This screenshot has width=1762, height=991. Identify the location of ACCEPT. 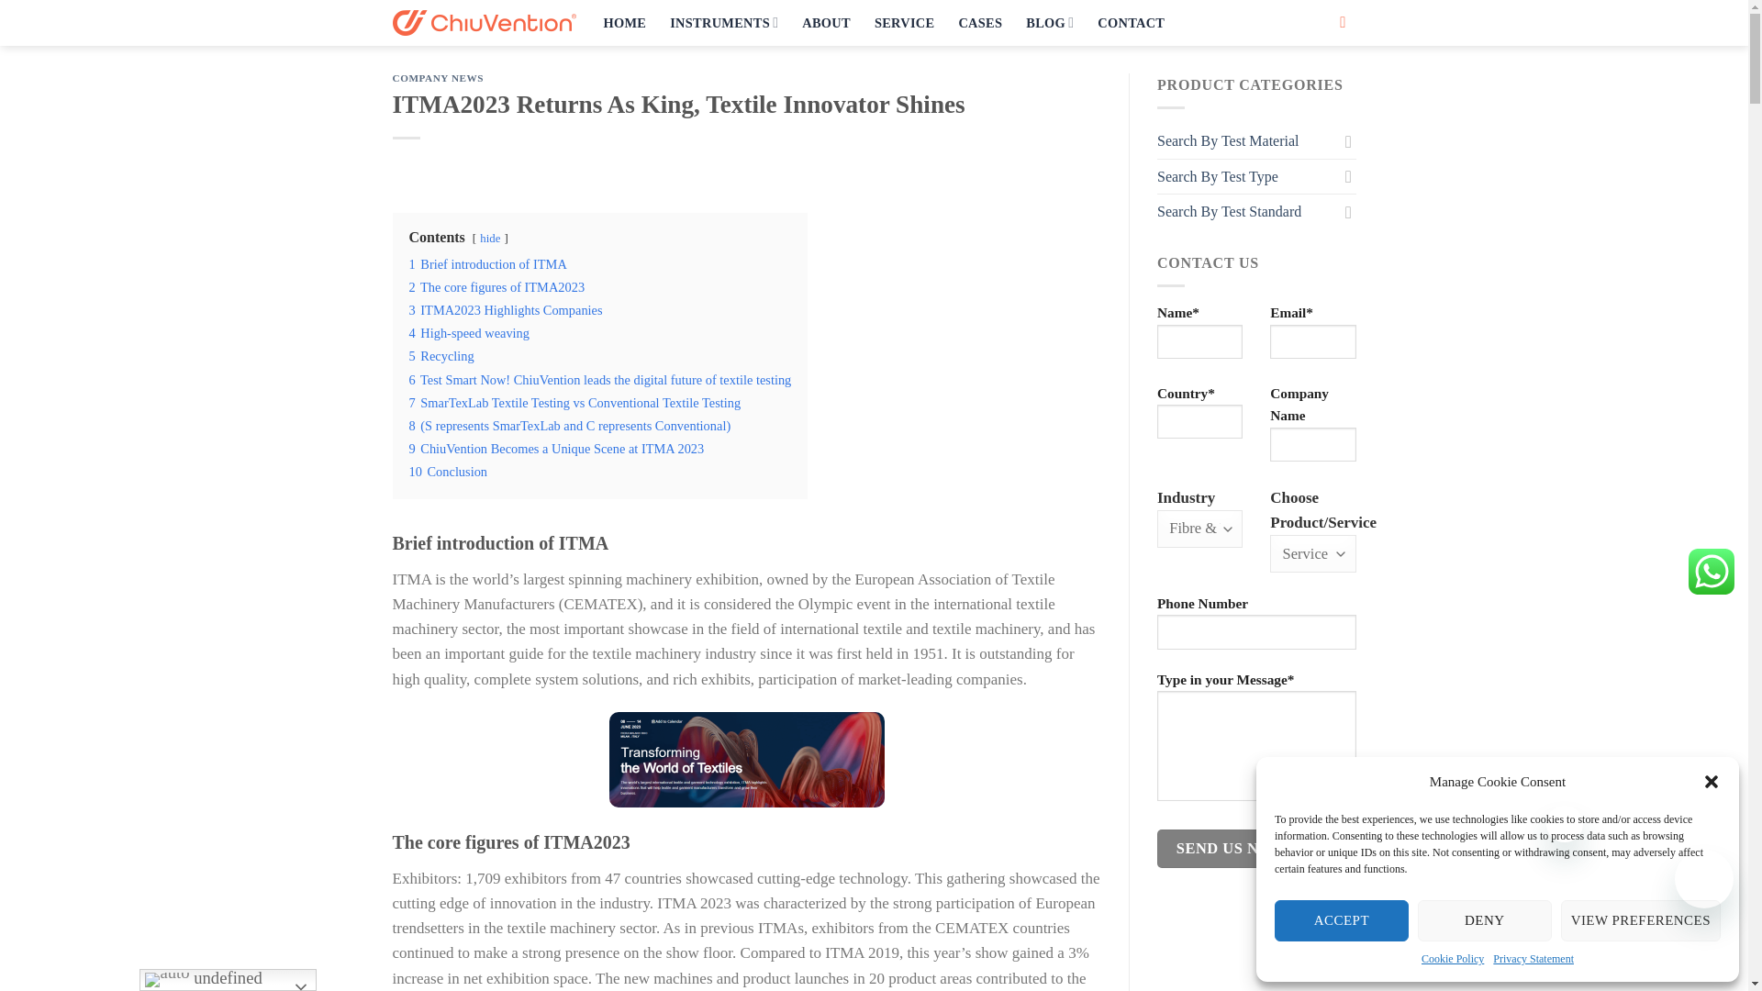
(1341, 920).